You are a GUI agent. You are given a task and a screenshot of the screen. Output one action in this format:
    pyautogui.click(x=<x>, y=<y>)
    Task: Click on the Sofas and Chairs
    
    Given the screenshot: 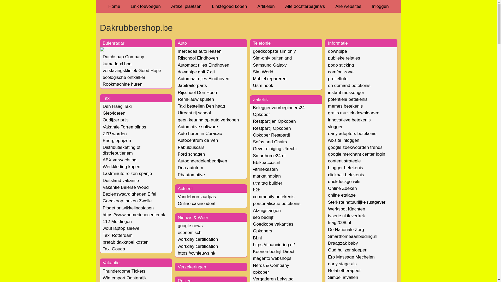 What is the action you would take?
    pyautogui.click(x=270, y=142)
    